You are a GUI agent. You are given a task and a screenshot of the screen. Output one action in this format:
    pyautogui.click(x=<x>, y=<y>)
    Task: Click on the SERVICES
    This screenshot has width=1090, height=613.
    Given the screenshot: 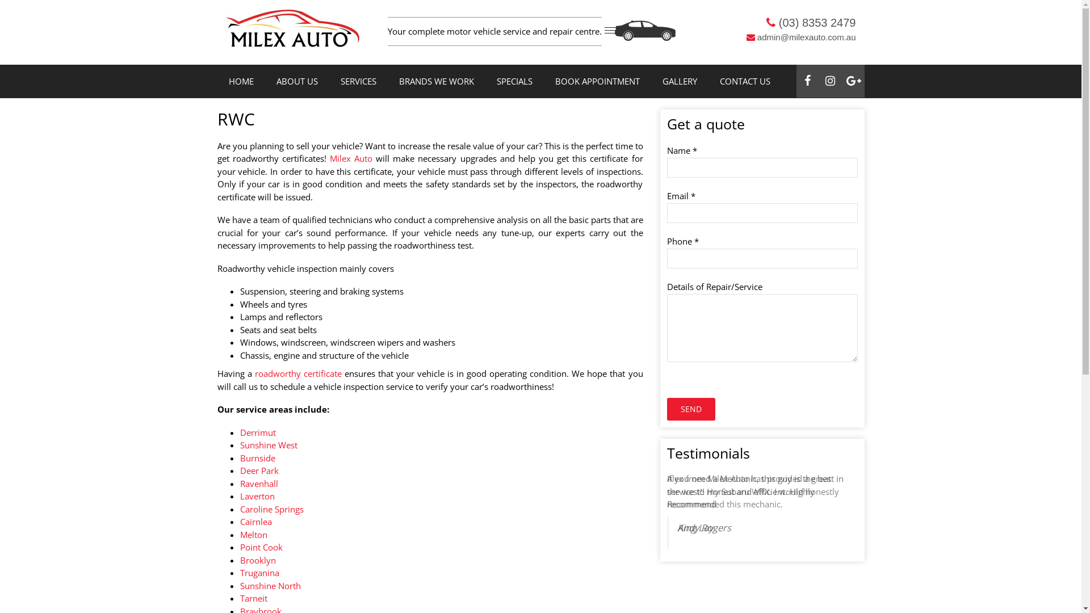 What is the action you would take?
    pyautogui.click(x=359, y=82)
    